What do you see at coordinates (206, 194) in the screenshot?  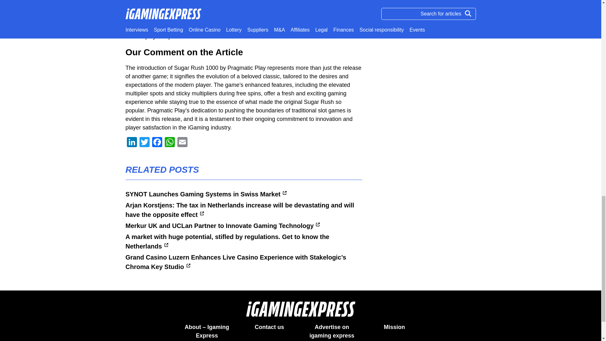 I see `SYNOT Launches Gaming Systems in Swiss Market` at bounding box center [206, 194].